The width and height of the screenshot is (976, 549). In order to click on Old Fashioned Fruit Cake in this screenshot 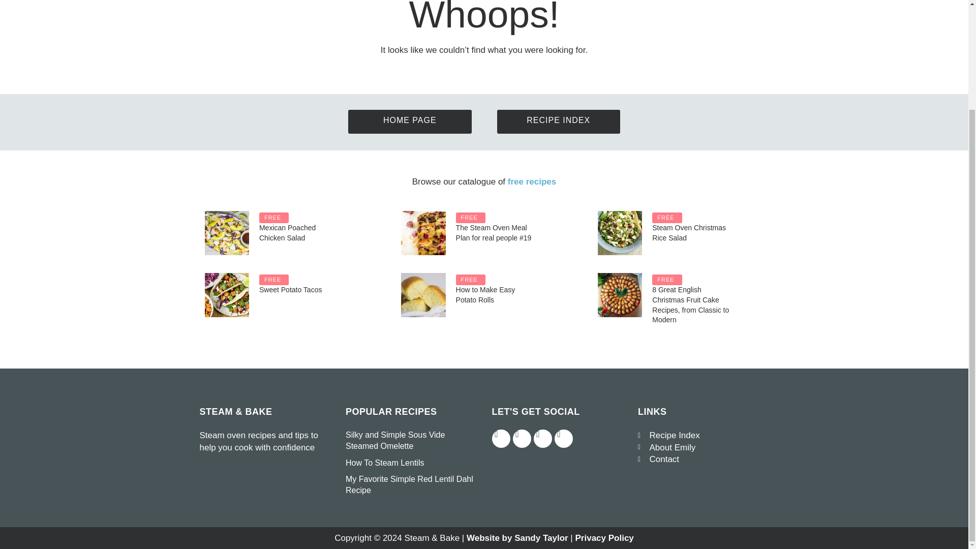, I will do `click(620, 295)`.